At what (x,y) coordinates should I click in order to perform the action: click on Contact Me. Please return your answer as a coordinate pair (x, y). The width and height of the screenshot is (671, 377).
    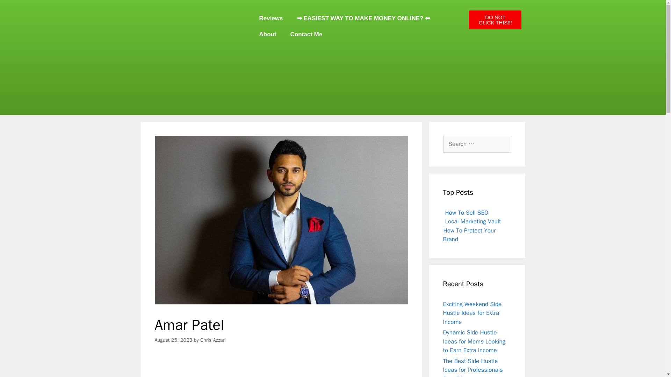
    Looking at the image, I should click on (306, 34).